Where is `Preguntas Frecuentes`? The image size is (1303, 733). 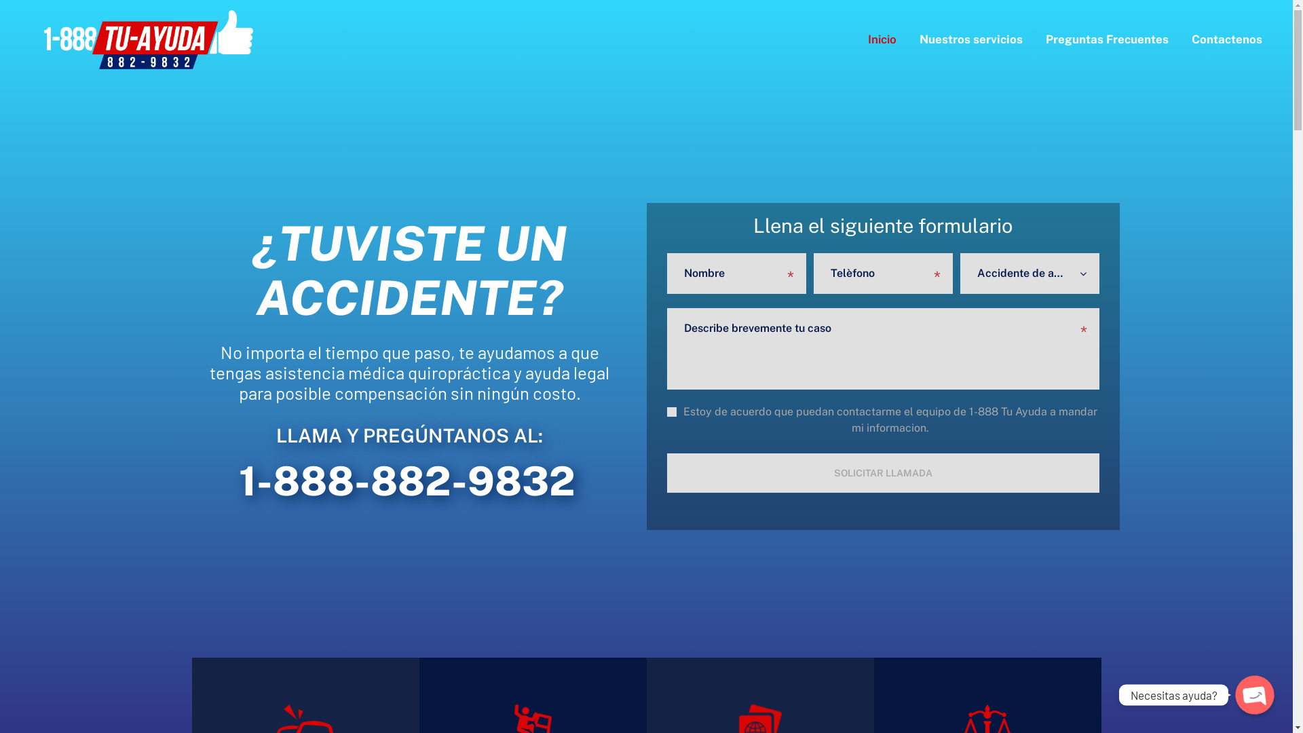
Preguntas Frecuentes is located at coordinates (1108, 40).